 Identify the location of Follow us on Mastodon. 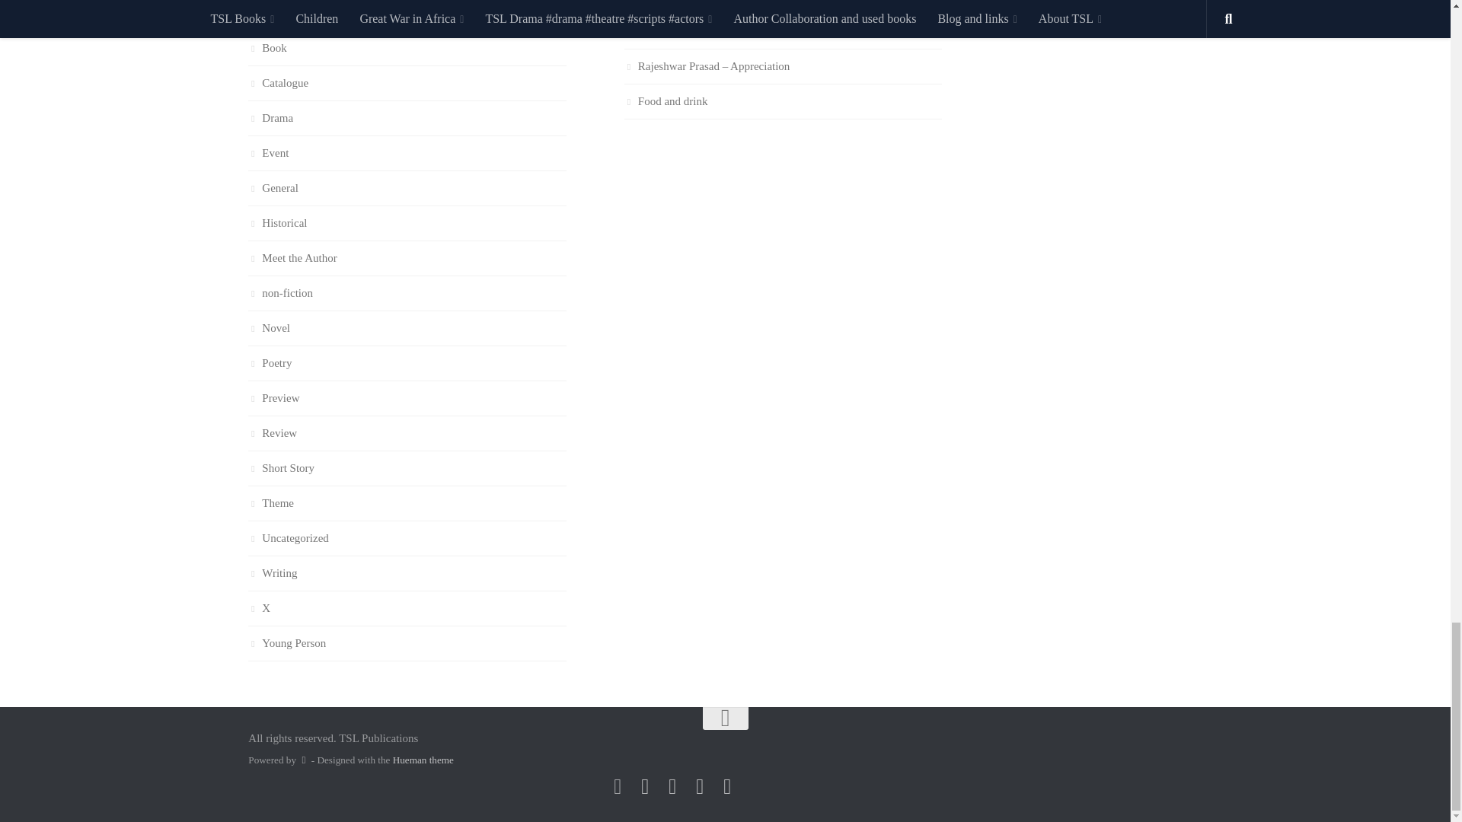
(617, 786).